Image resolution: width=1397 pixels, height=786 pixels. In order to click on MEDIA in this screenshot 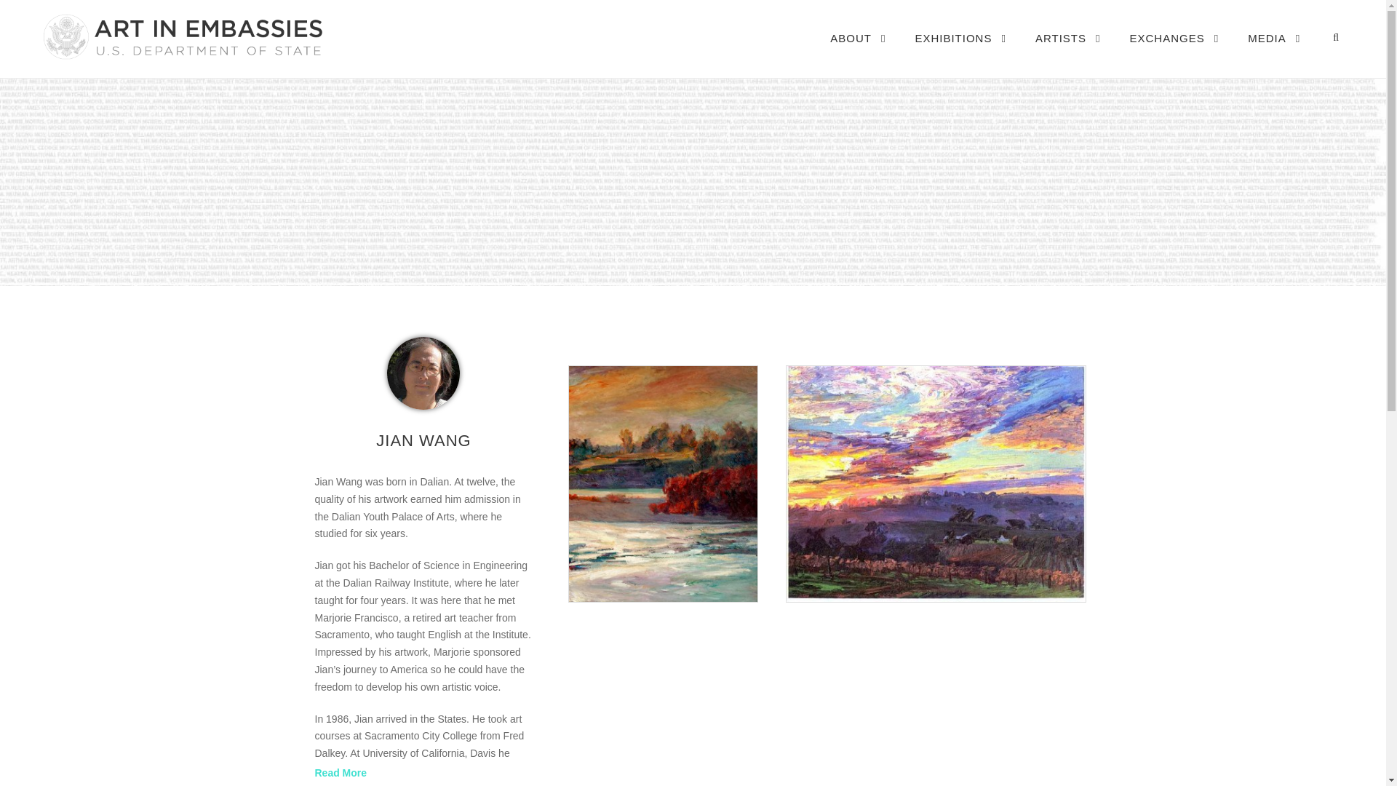, I will do `click(1273, 52)`.